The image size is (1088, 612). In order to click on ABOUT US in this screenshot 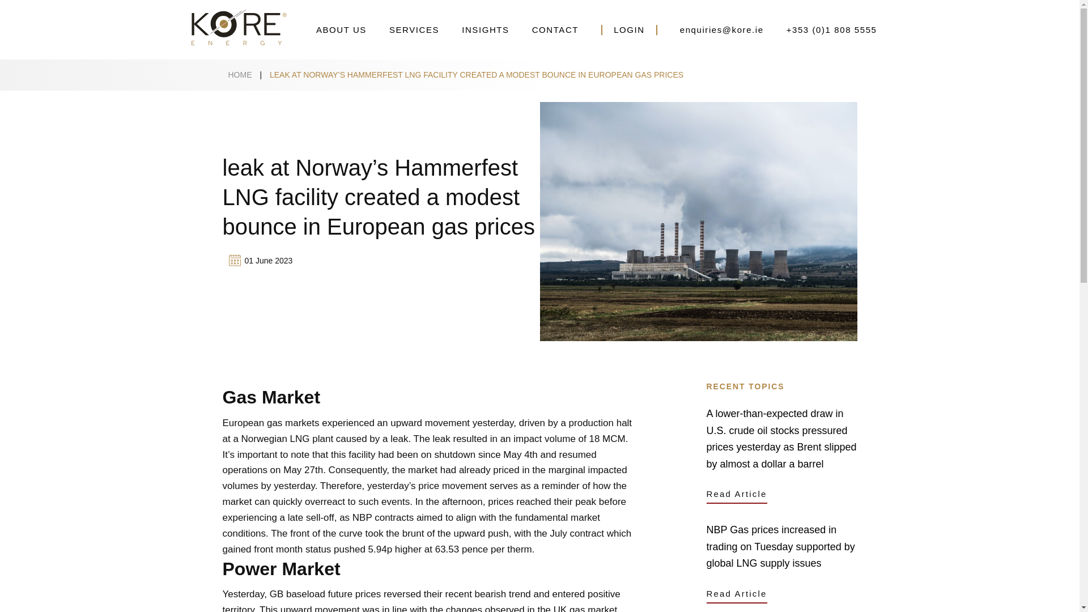, I will do `click(341, 29)`.